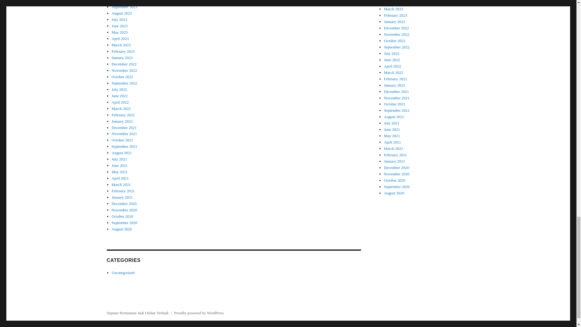  What do you see at coordinates (124, 83) in the screenshot?
I see `September 2022` at bounding box center [124, 83].